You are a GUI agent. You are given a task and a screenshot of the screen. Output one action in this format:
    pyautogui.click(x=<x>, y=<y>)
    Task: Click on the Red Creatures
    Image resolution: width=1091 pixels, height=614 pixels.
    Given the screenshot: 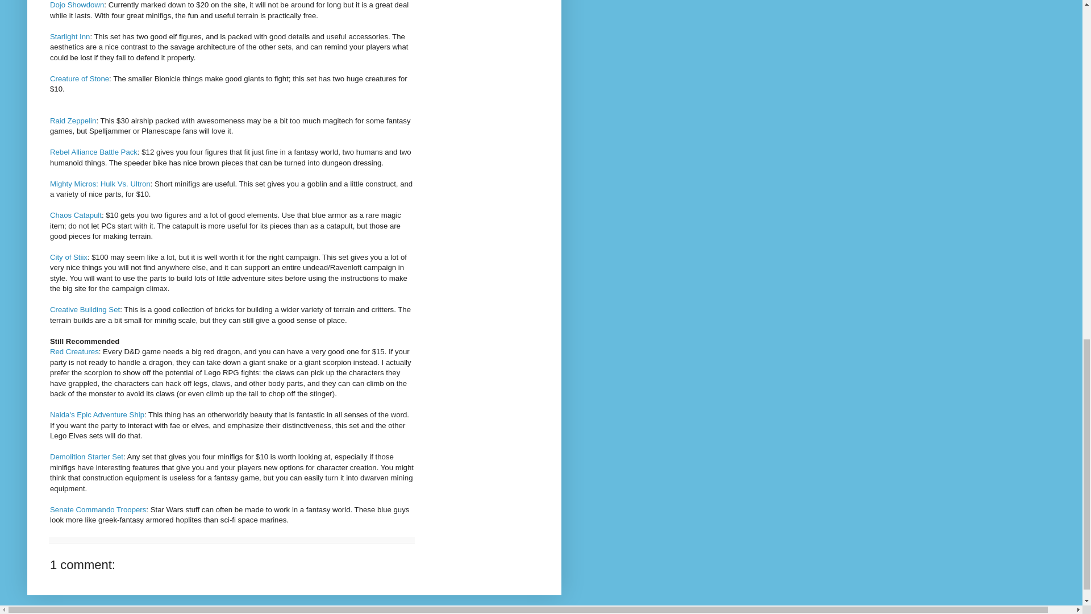 What is the action you would take?
    pyautogui.click(x=74, y=351)
    